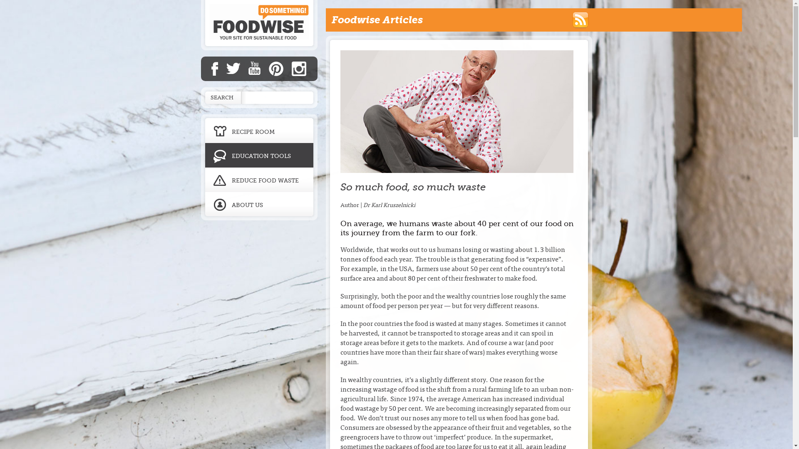  What do you see at coordinates (457, 111) in the screenshot?
I see `Dr Karl banner` at bounding box center [457, 111].